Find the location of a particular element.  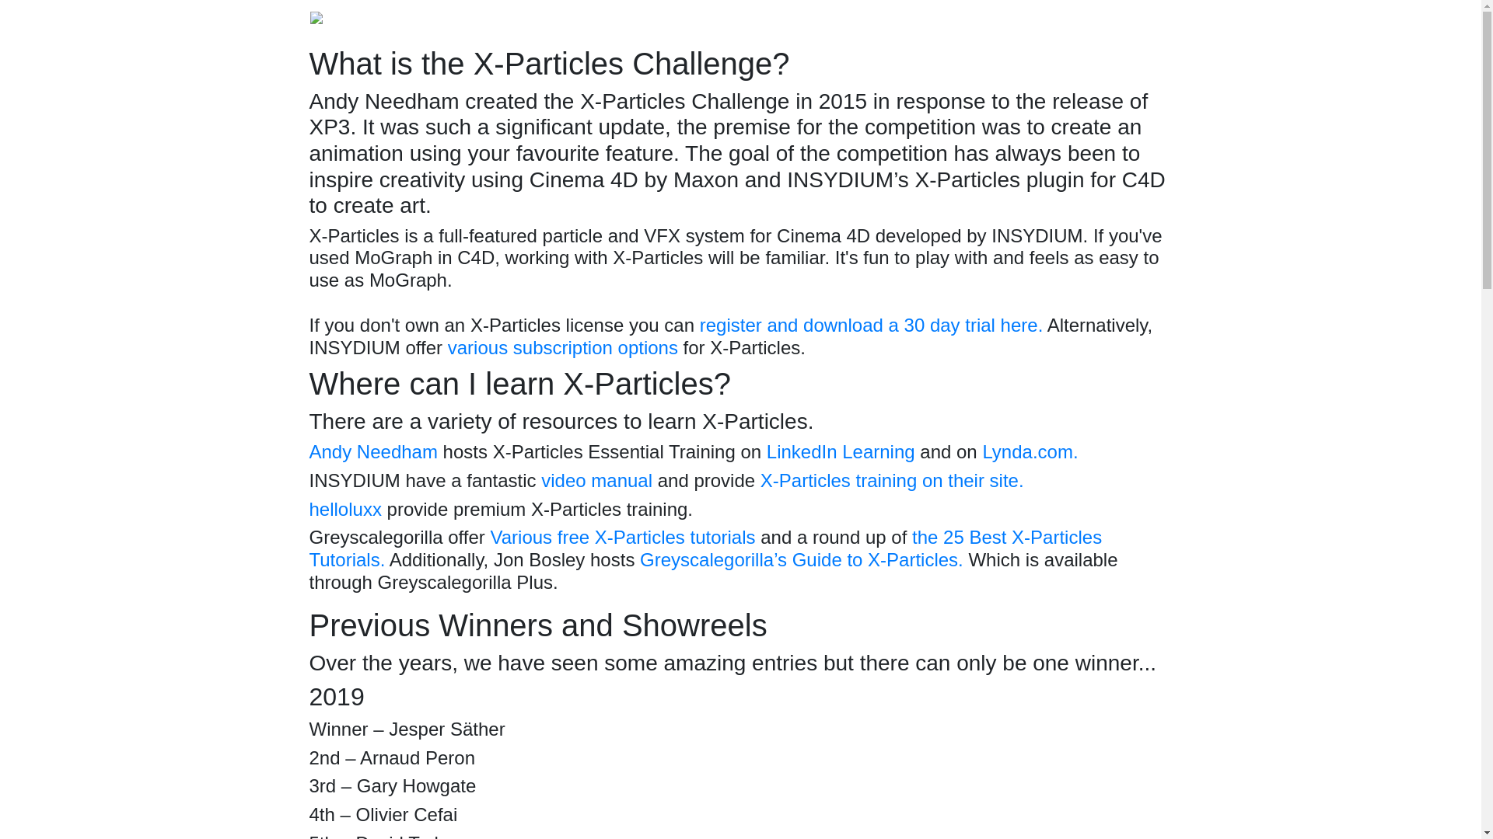

Showreels is located at coordinates (927, 22).